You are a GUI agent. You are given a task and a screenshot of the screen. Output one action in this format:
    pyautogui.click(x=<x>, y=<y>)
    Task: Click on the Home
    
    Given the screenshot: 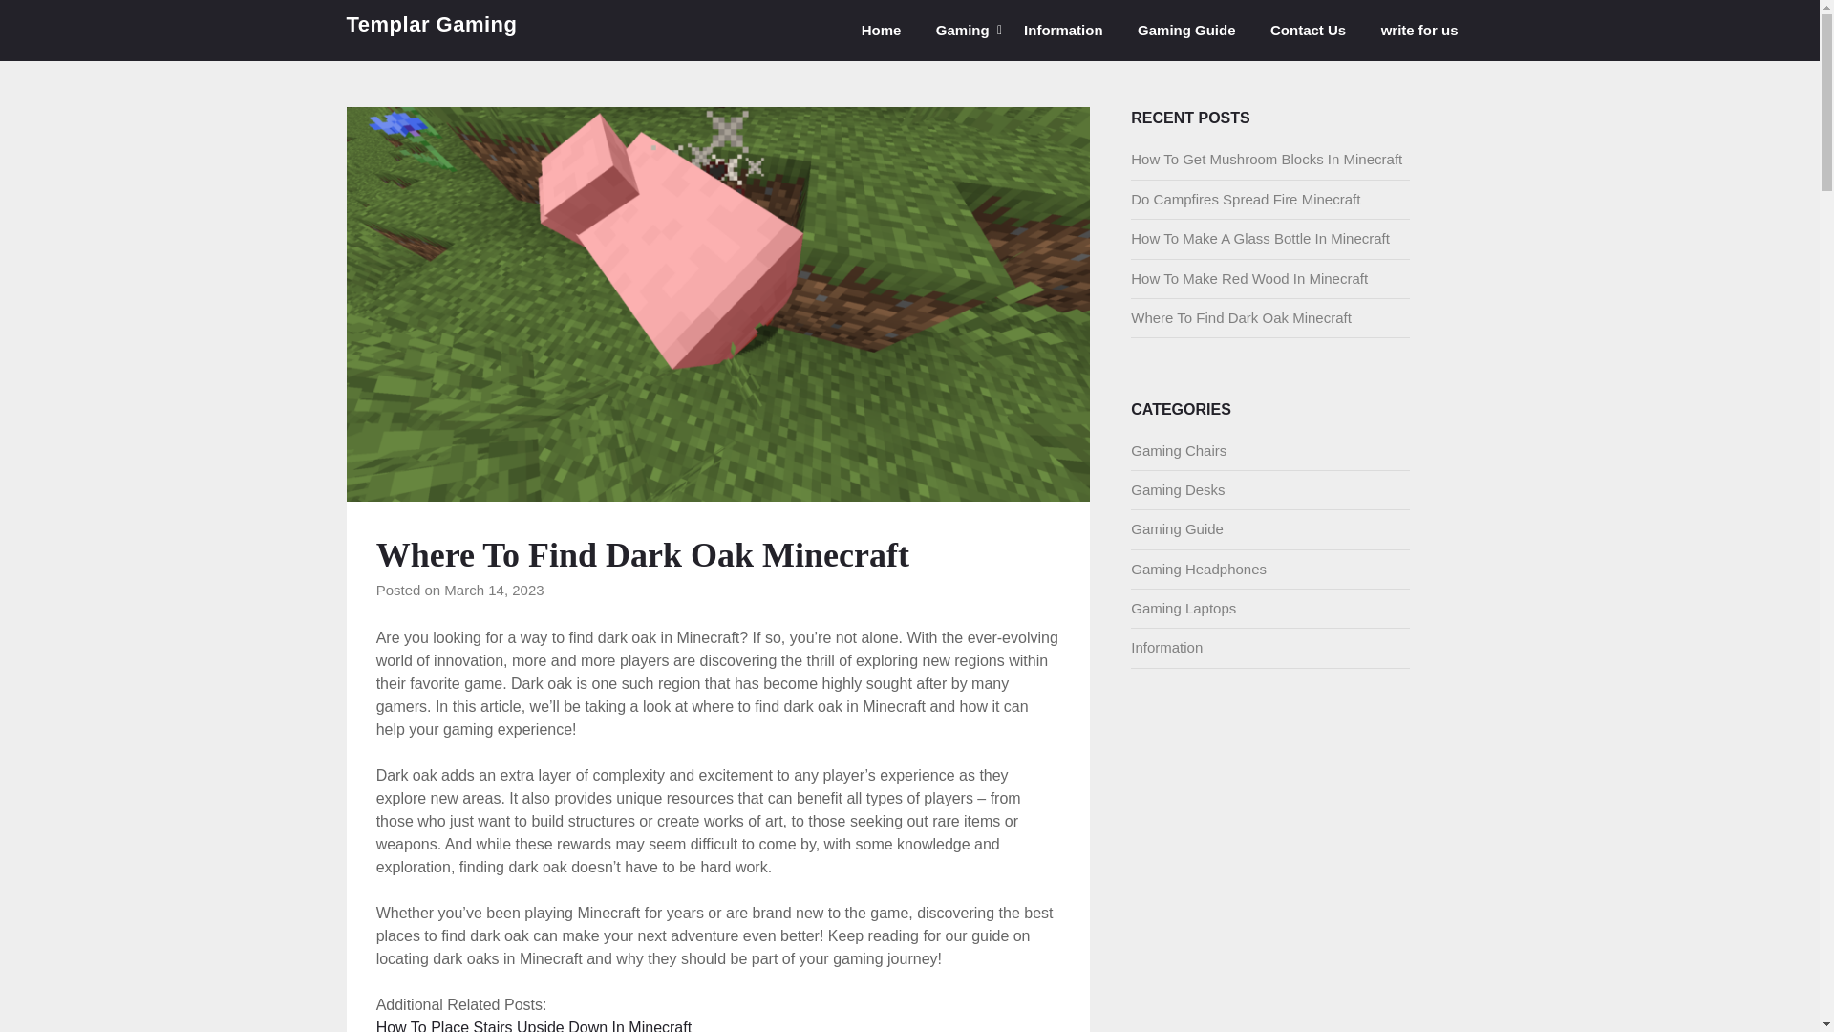 What is the action you would take?
    pyautogui.click(x=881, y=31)
    